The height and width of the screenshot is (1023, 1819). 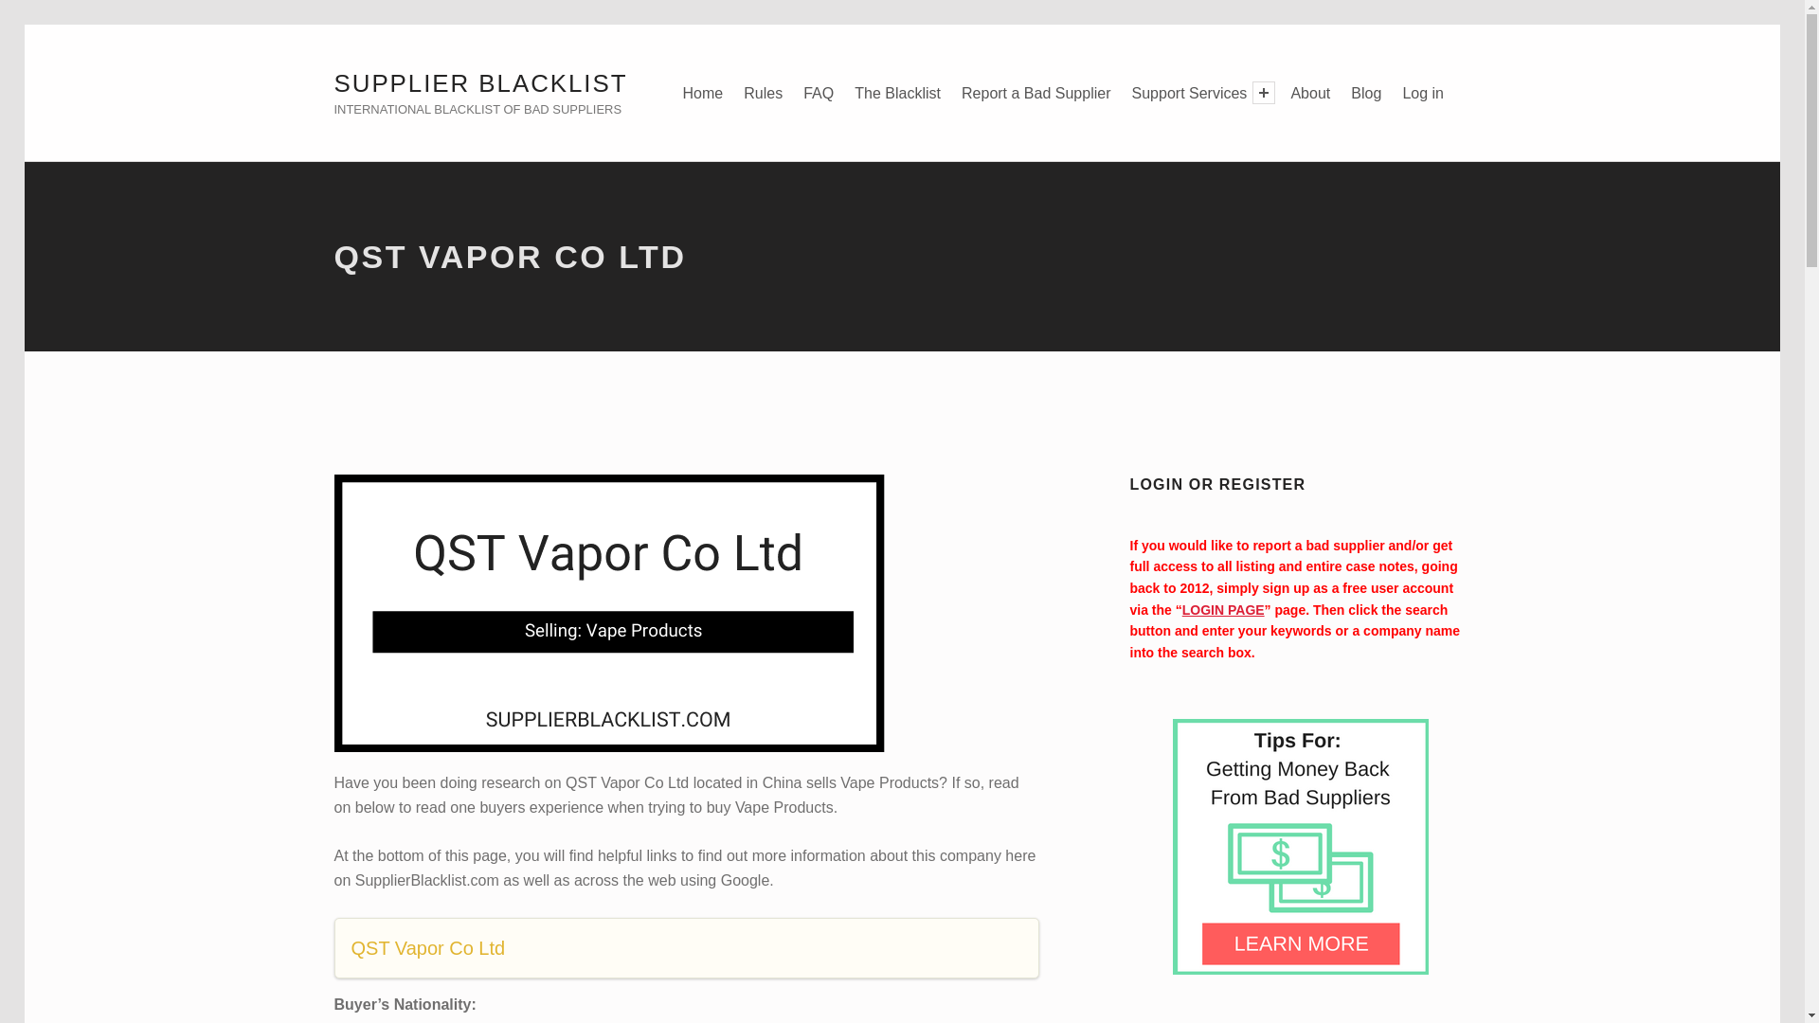 I want to click on Forum Rules, so click(x=763, y=93).